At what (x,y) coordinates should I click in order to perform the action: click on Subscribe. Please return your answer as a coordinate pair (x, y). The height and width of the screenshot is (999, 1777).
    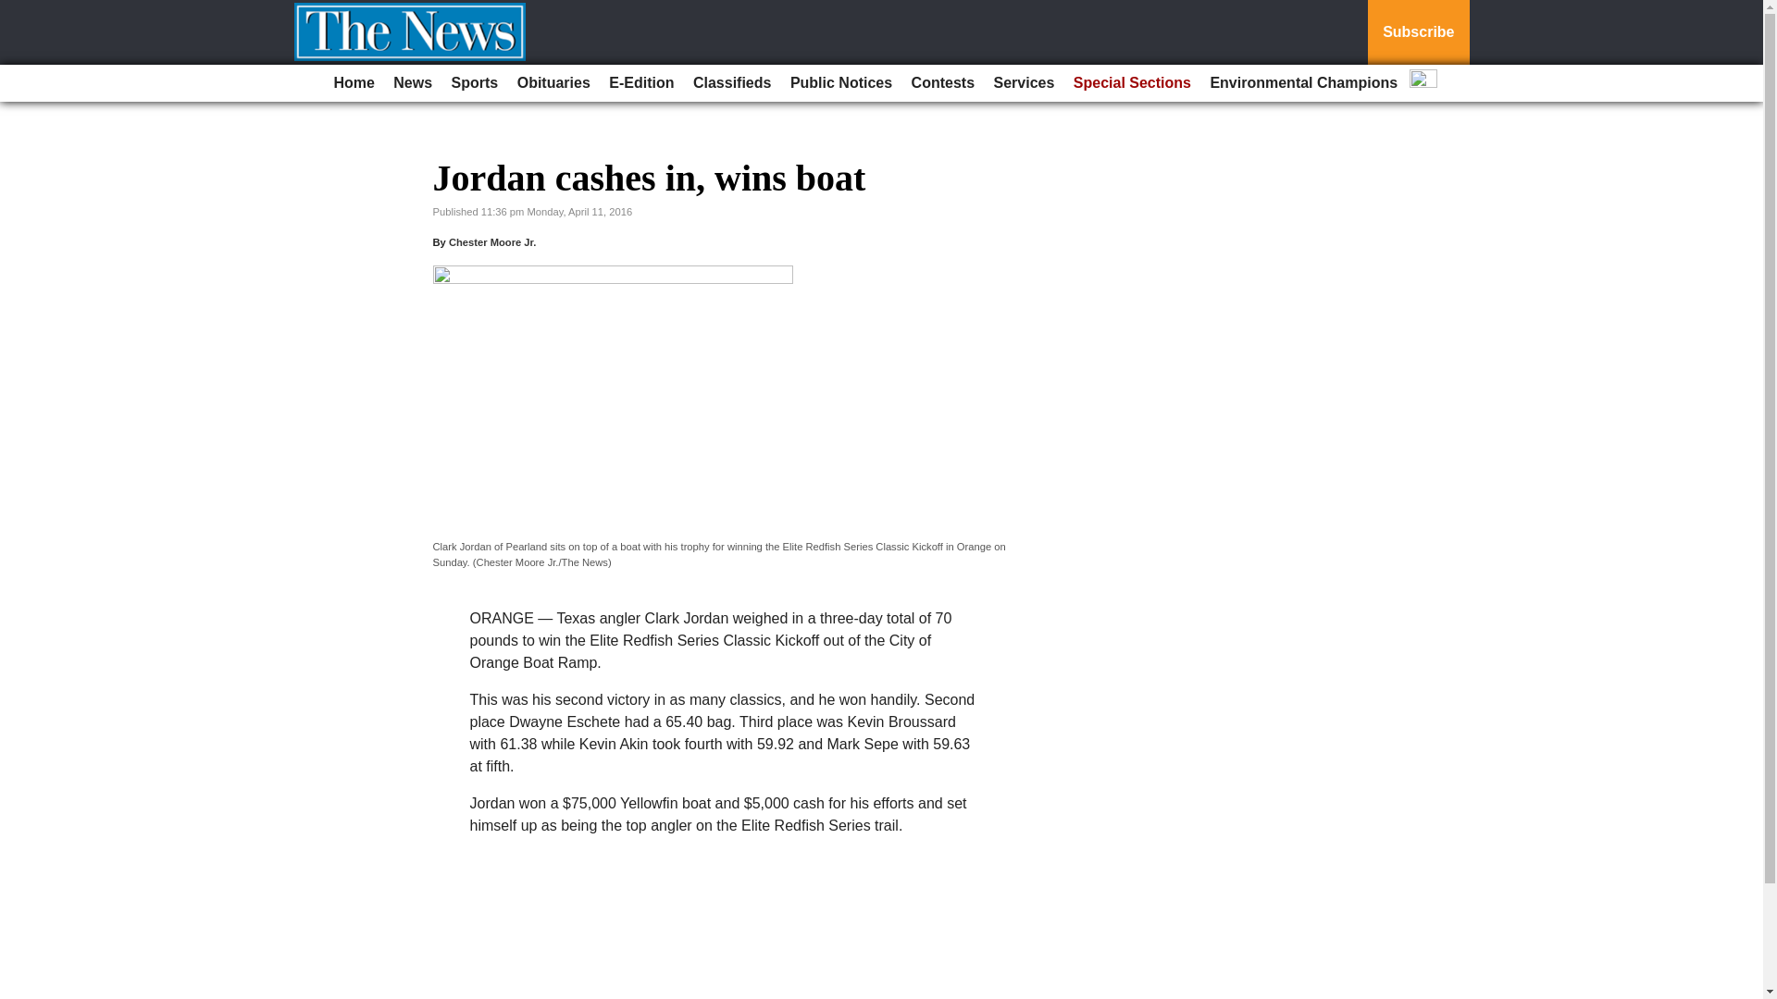
    Looking at the image, I should click on (1418, 32).